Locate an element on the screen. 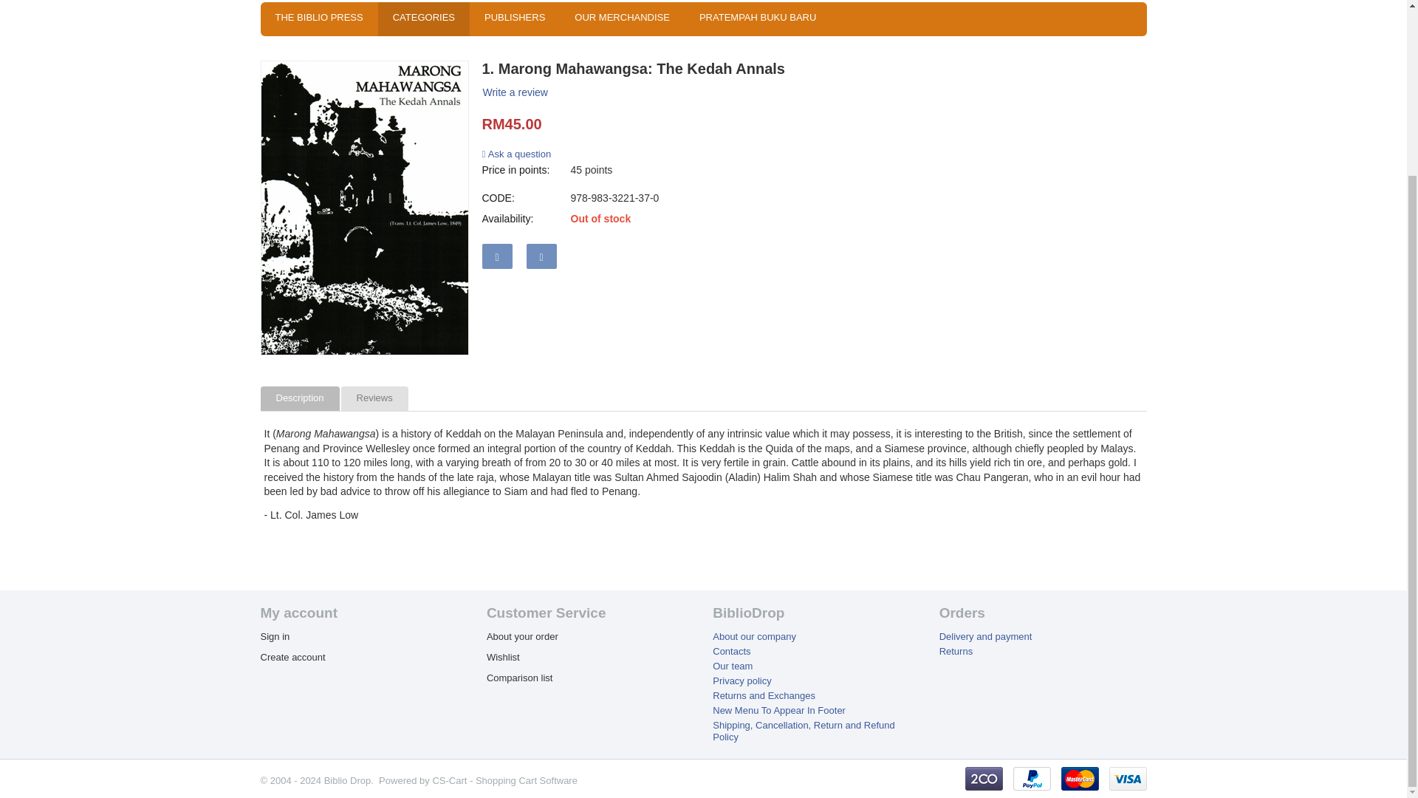  Ask a question is located at coordinates (516, 154).